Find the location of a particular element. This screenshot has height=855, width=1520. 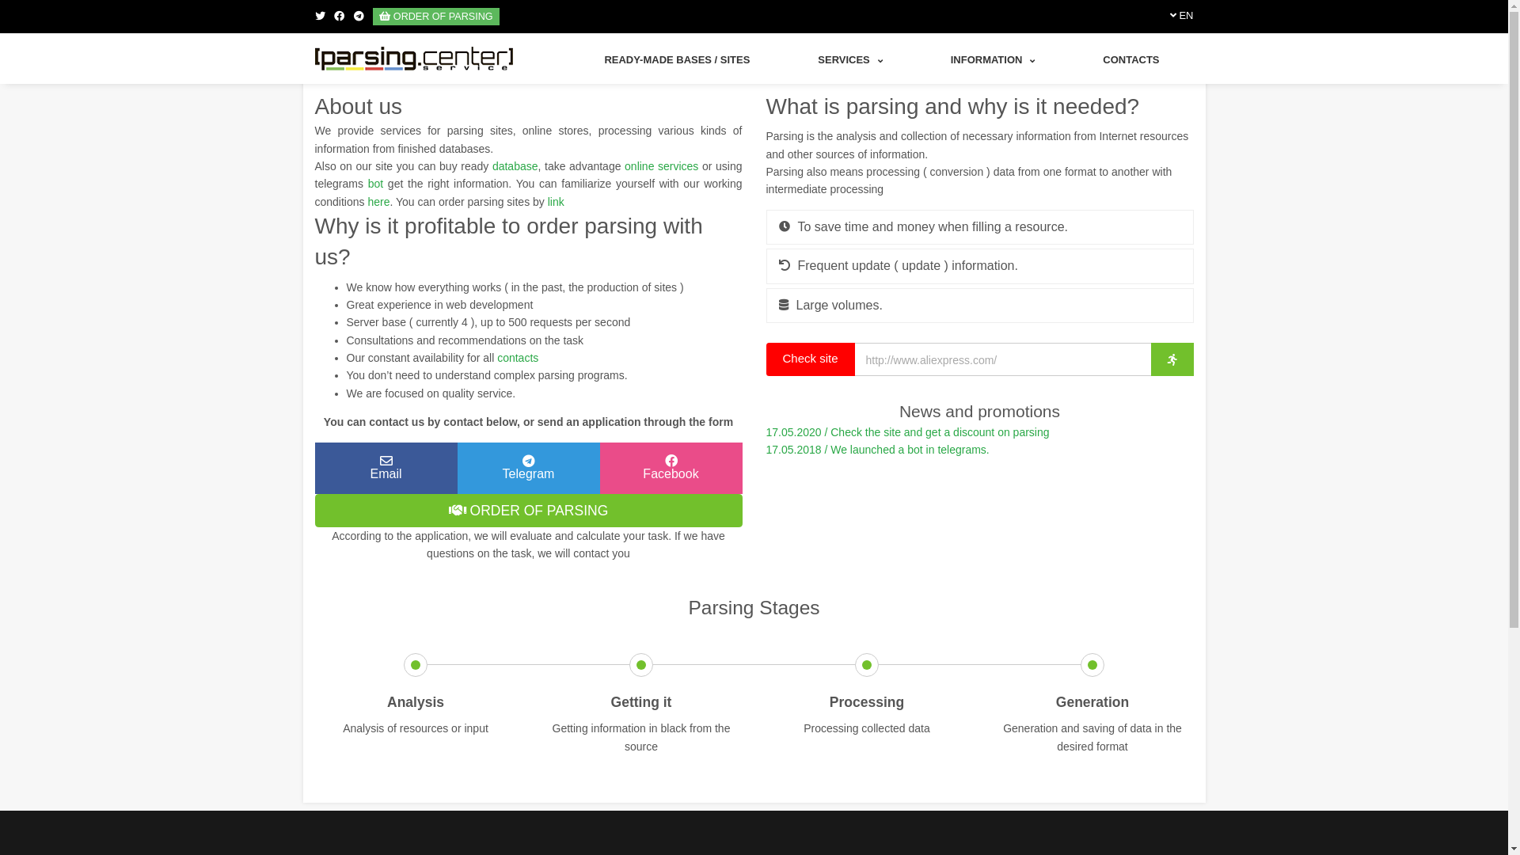

To save time and money when filling a resource. is located at coordinates (980, 227).